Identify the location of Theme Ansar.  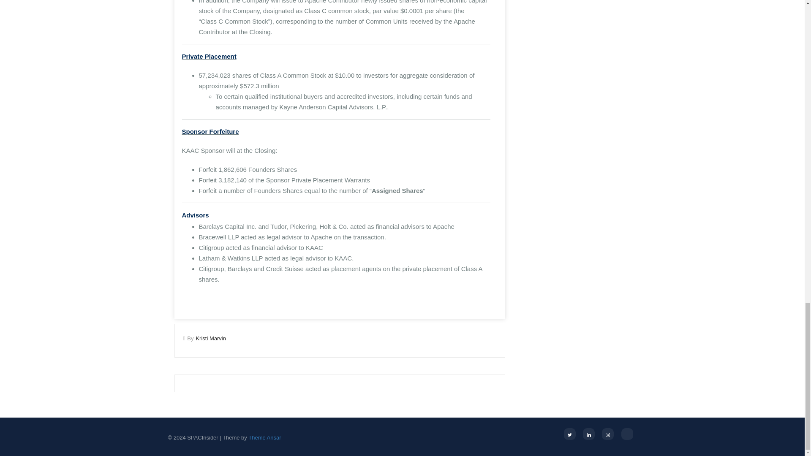
(264, 437).